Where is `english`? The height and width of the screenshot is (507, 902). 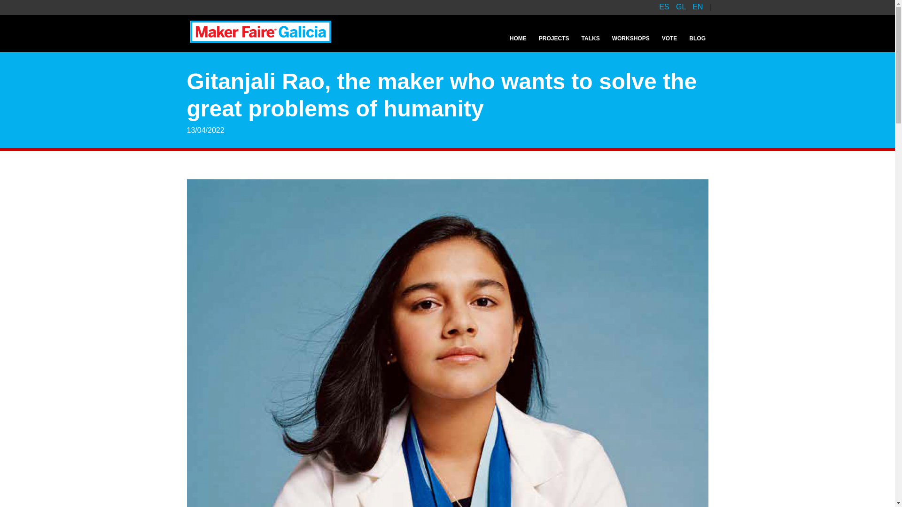
english is located at coordinates (699, 7).